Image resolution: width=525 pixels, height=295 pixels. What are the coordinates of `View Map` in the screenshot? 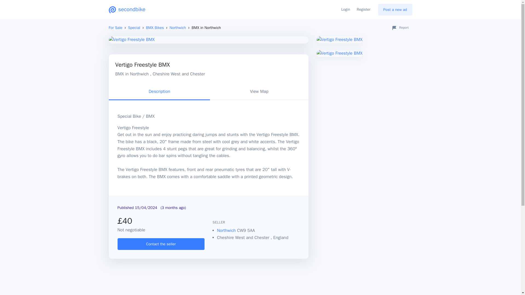 It's located at (259, 92).